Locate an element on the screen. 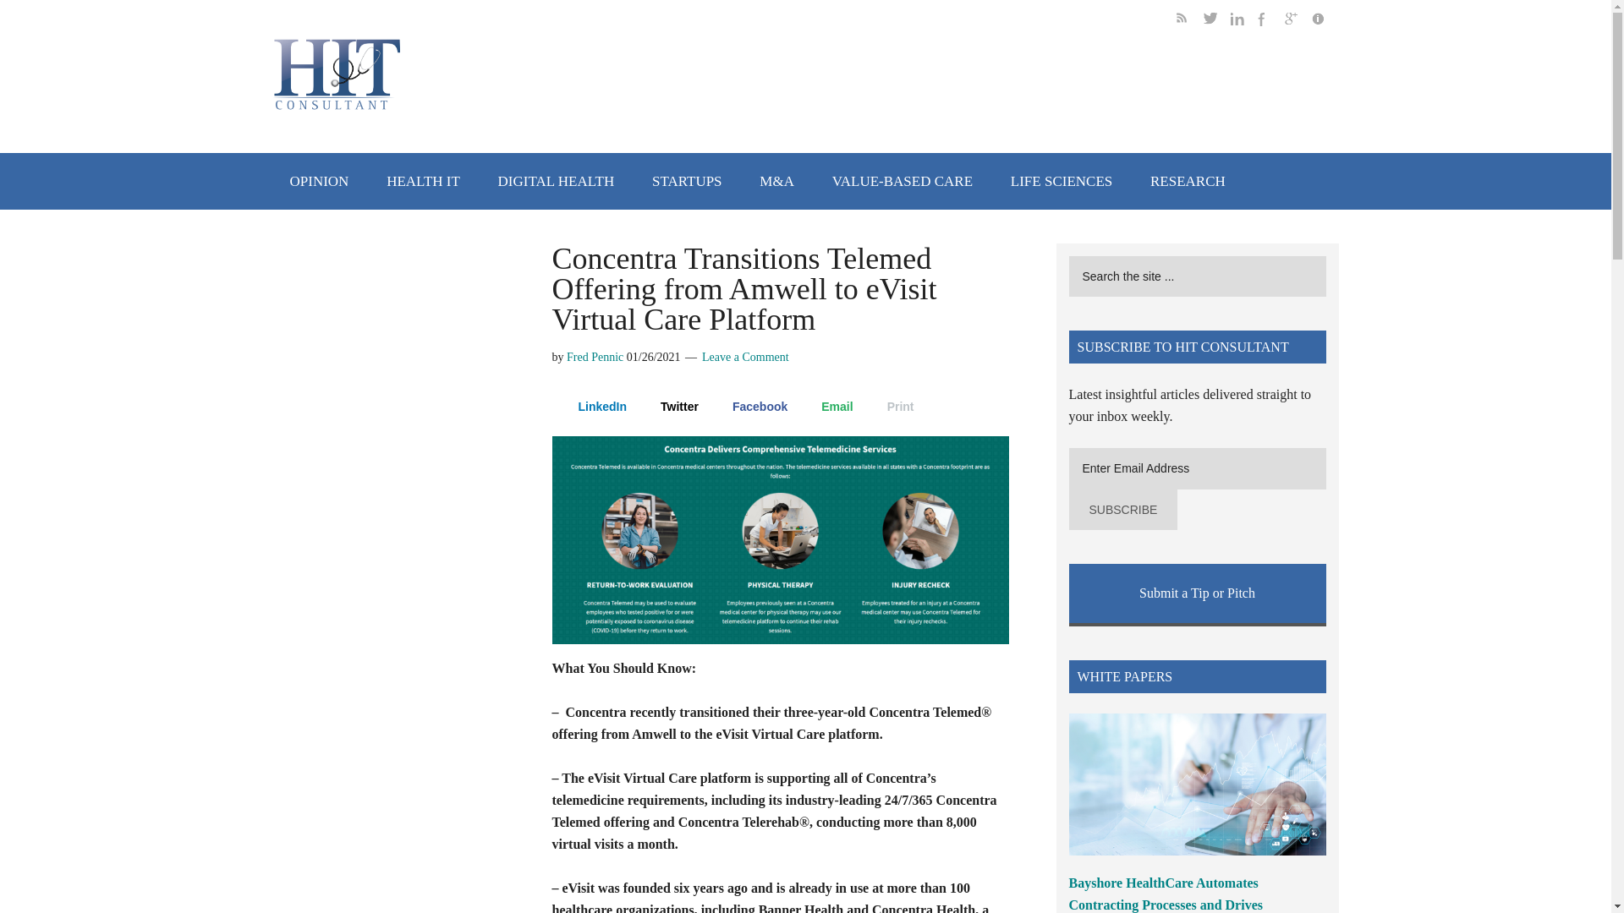 The image size is (1624, 913). get feed is located at coordinates (1189, 21).